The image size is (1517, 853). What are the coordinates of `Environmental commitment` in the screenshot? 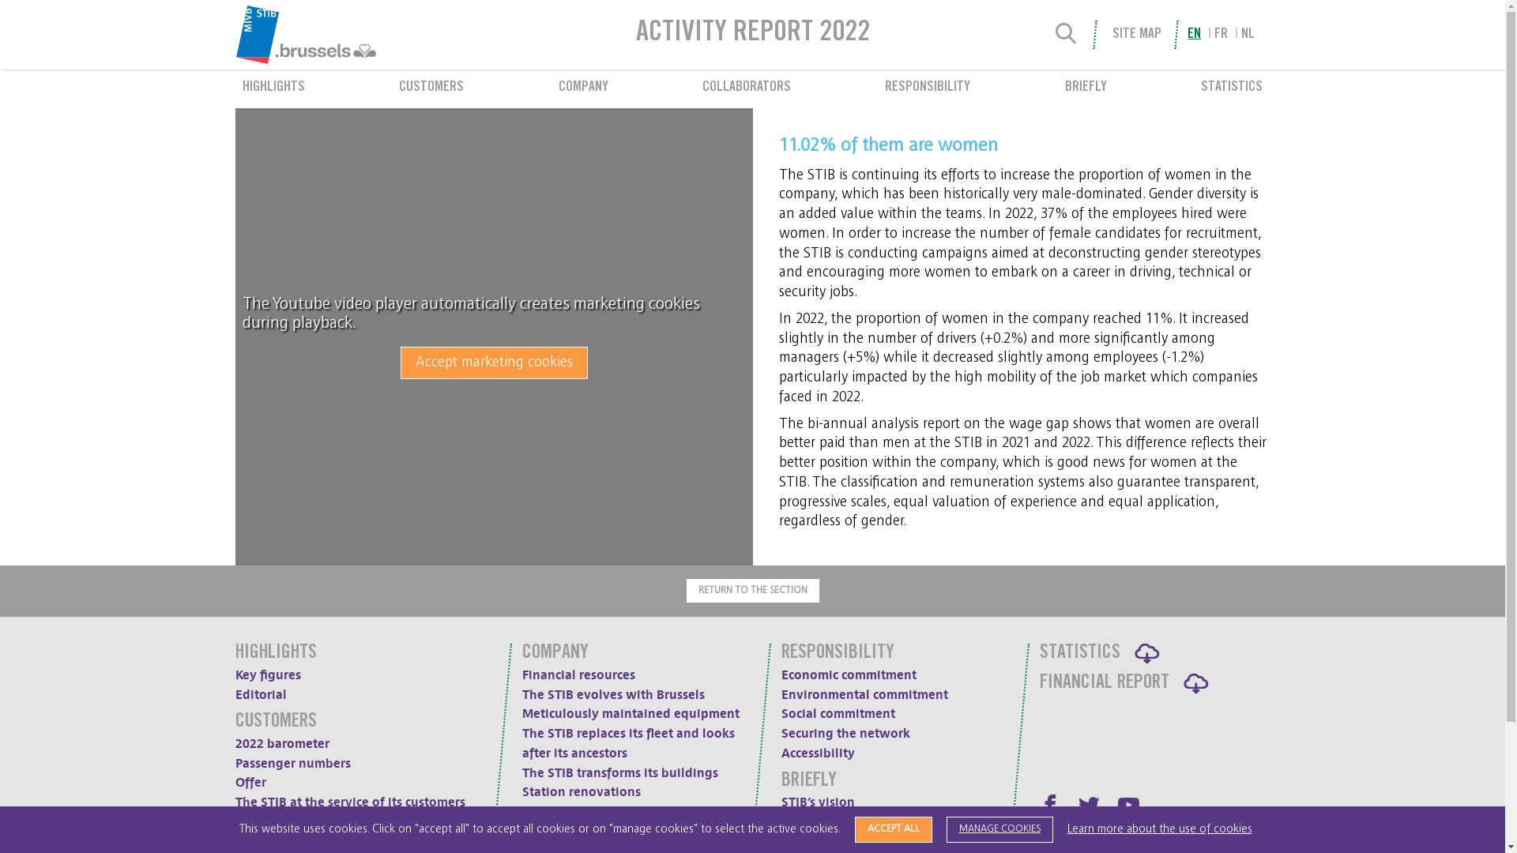 It's located at (864, 695).